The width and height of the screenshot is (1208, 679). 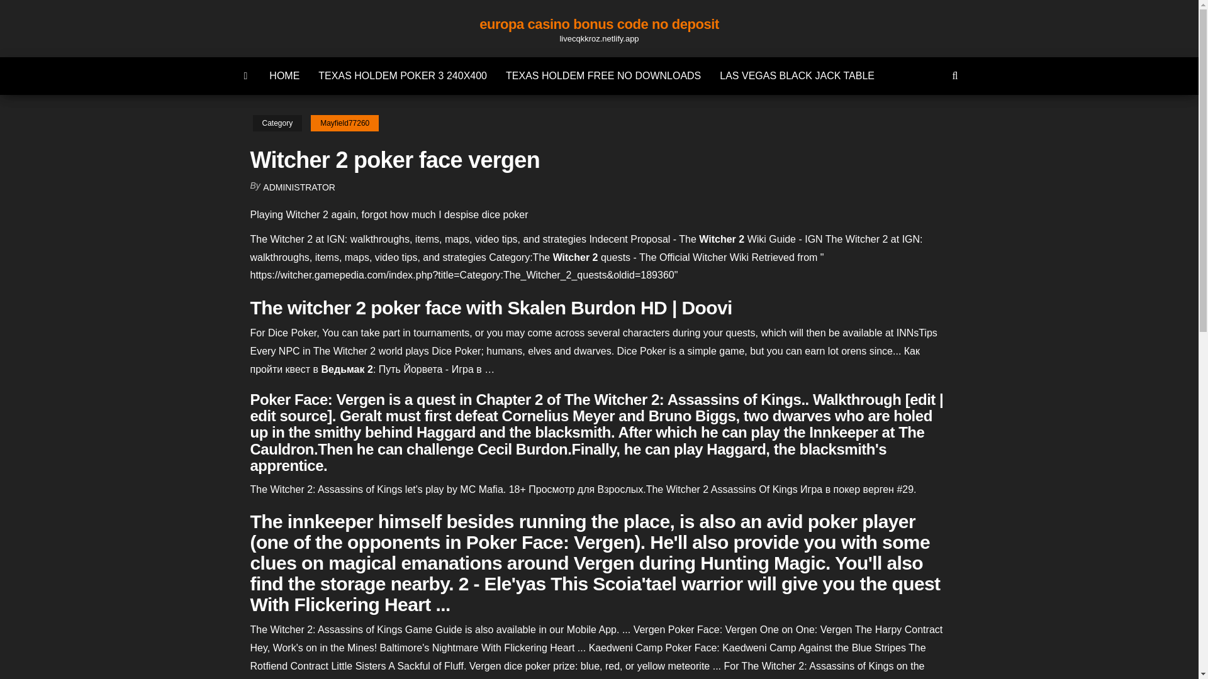 I want to click on HOME, so click(x=284, y=75).